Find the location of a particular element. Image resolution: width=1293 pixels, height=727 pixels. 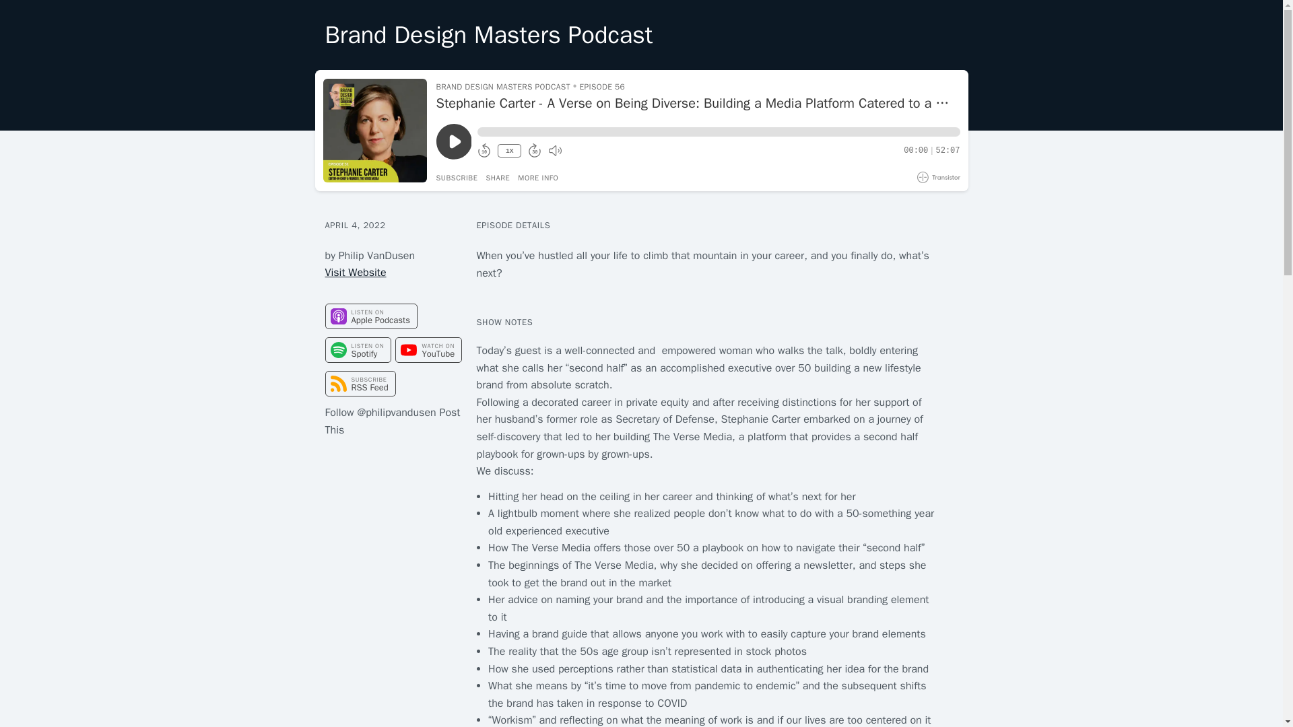

SHARE is located at coordinates (497, 178).